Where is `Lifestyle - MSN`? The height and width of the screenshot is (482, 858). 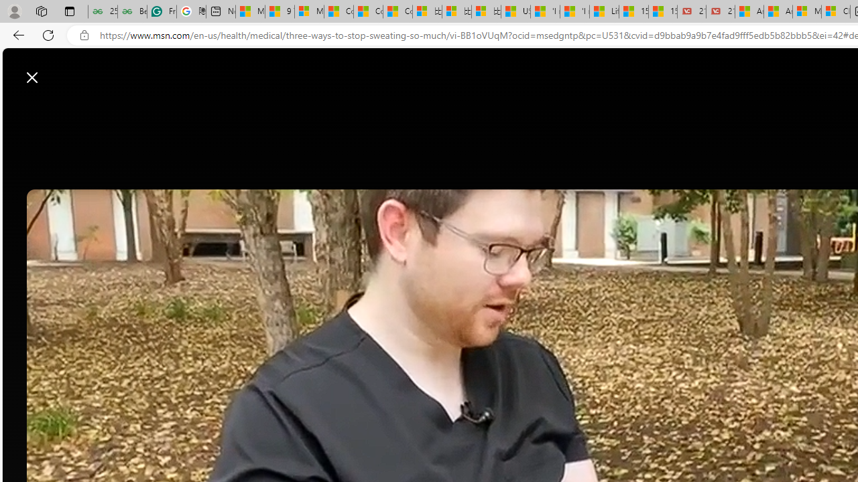 Lifestyle - MSN is located at coordinates (603, 12).